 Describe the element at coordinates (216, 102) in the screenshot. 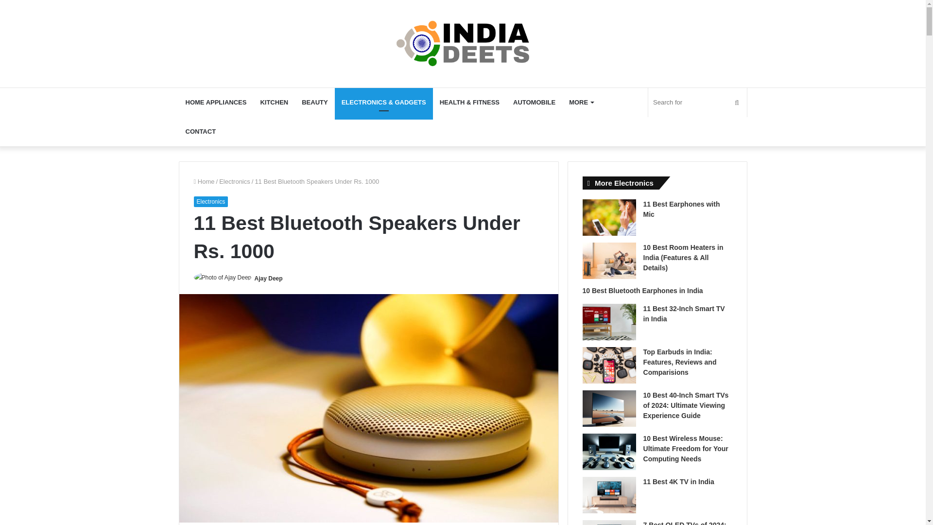

I see `HOME APPLIANCES` at that location.